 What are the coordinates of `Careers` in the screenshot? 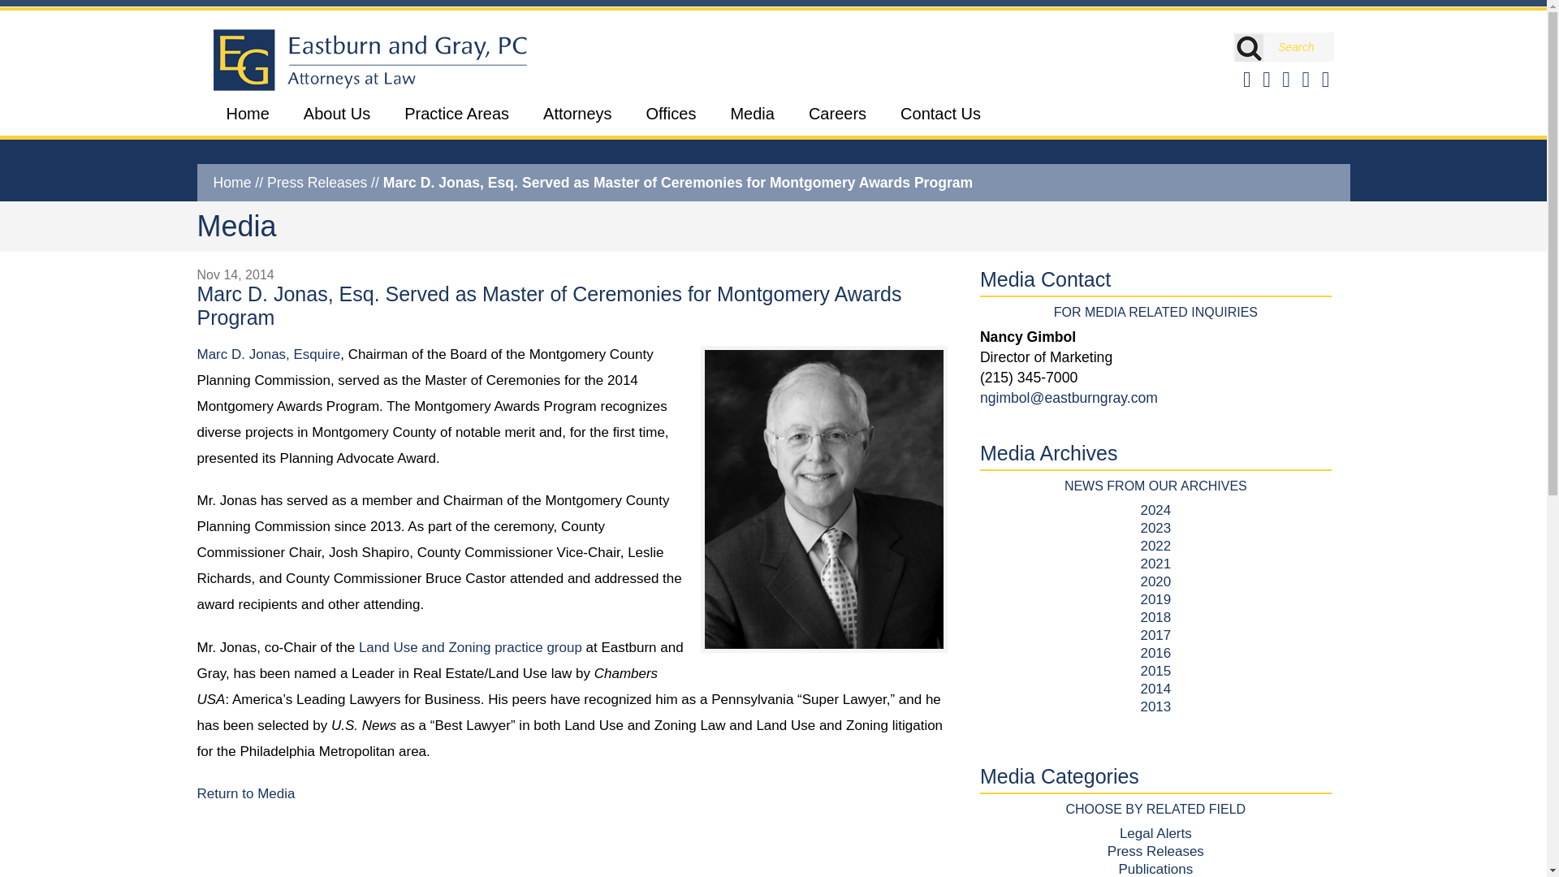 It's located at (836, 119).